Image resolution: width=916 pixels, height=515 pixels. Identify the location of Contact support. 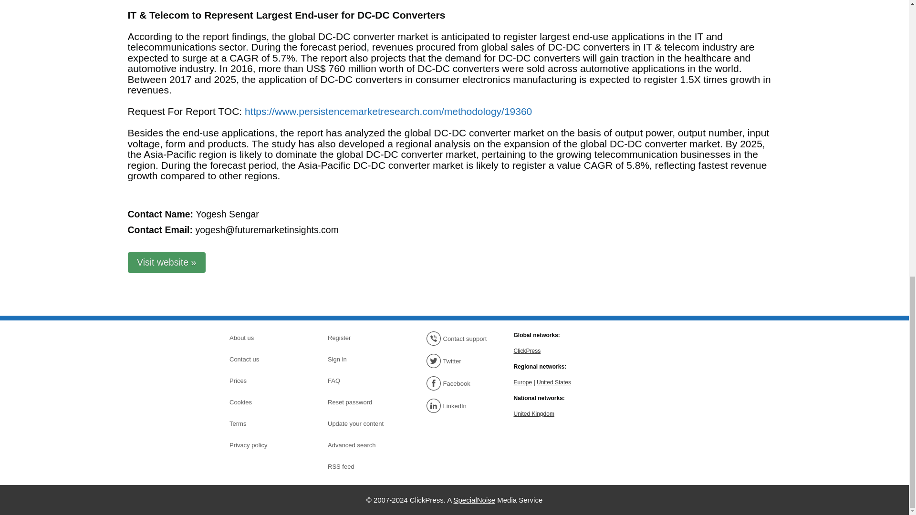
(459, 339).